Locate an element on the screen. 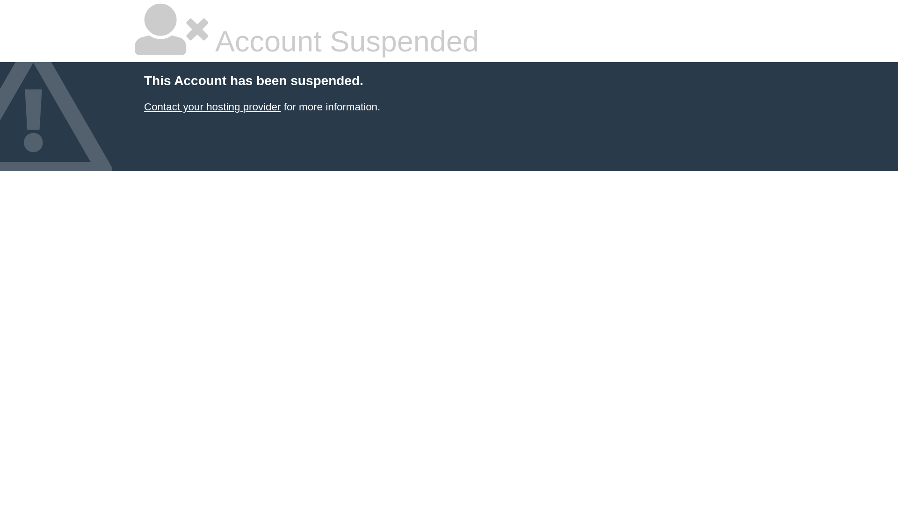 The image size is (898, 505). Contact your hosting provider is located at coordinates (212, 107).